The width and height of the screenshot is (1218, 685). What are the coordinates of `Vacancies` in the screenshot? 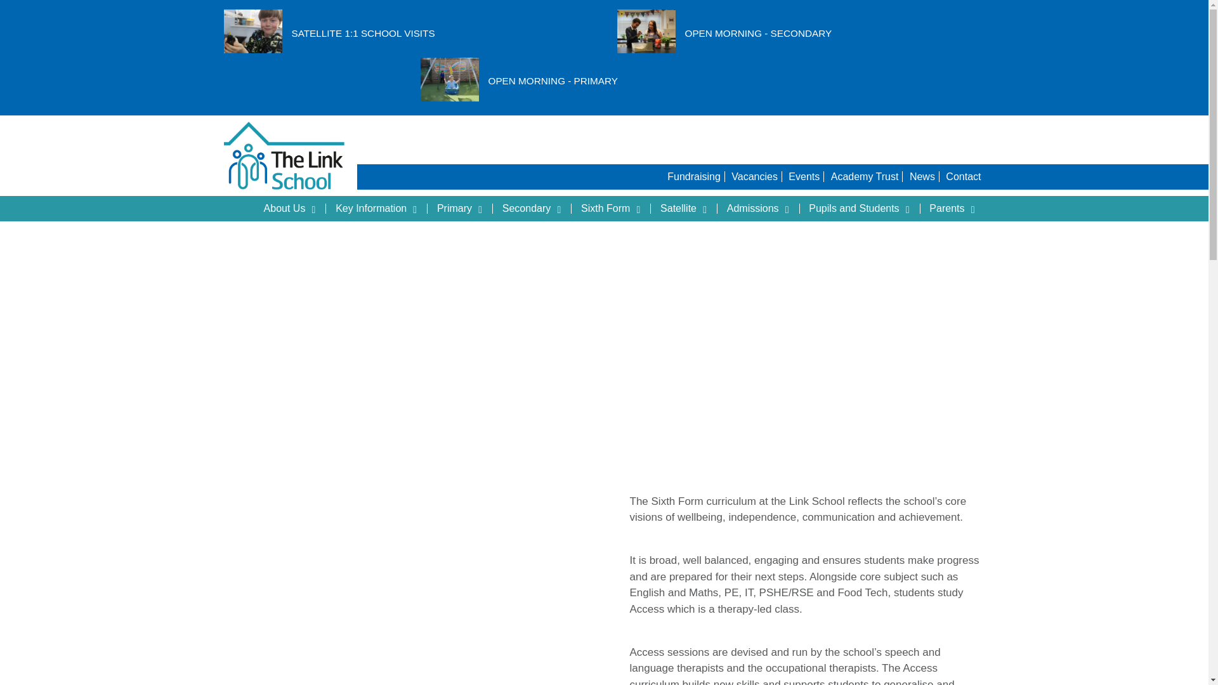 It's located at (754, 176).